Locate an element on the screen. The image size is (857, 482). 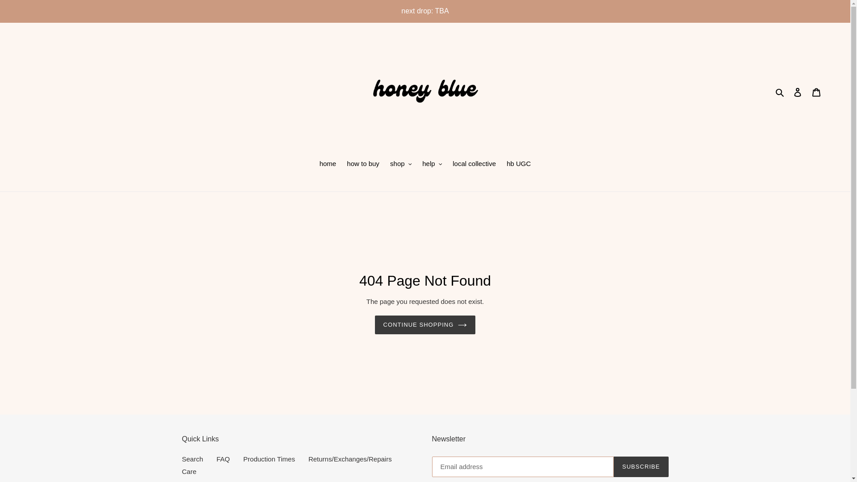
shop is located at coordinates (401, 165).